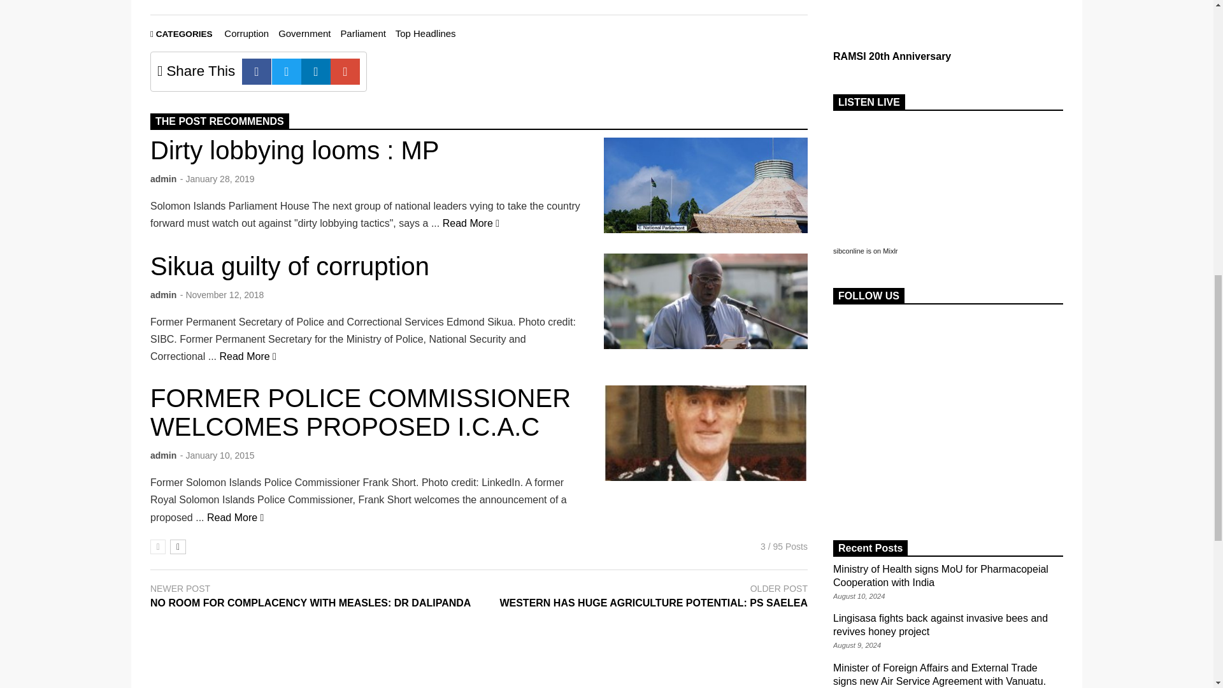 The width and height of the screenshot is (1223, 688). I want to click on Dirty lobbying looms : MP, so click(294, 150).